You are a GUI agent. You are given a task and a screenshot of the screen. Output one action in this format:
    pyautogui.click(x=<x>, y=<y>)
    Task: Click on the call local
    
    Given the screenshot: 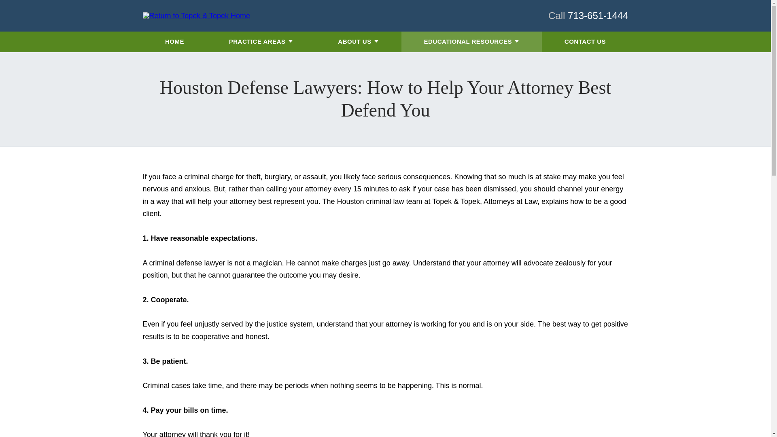 What is the action you would take?
    pyautogui.click(x=598, y=15)
    